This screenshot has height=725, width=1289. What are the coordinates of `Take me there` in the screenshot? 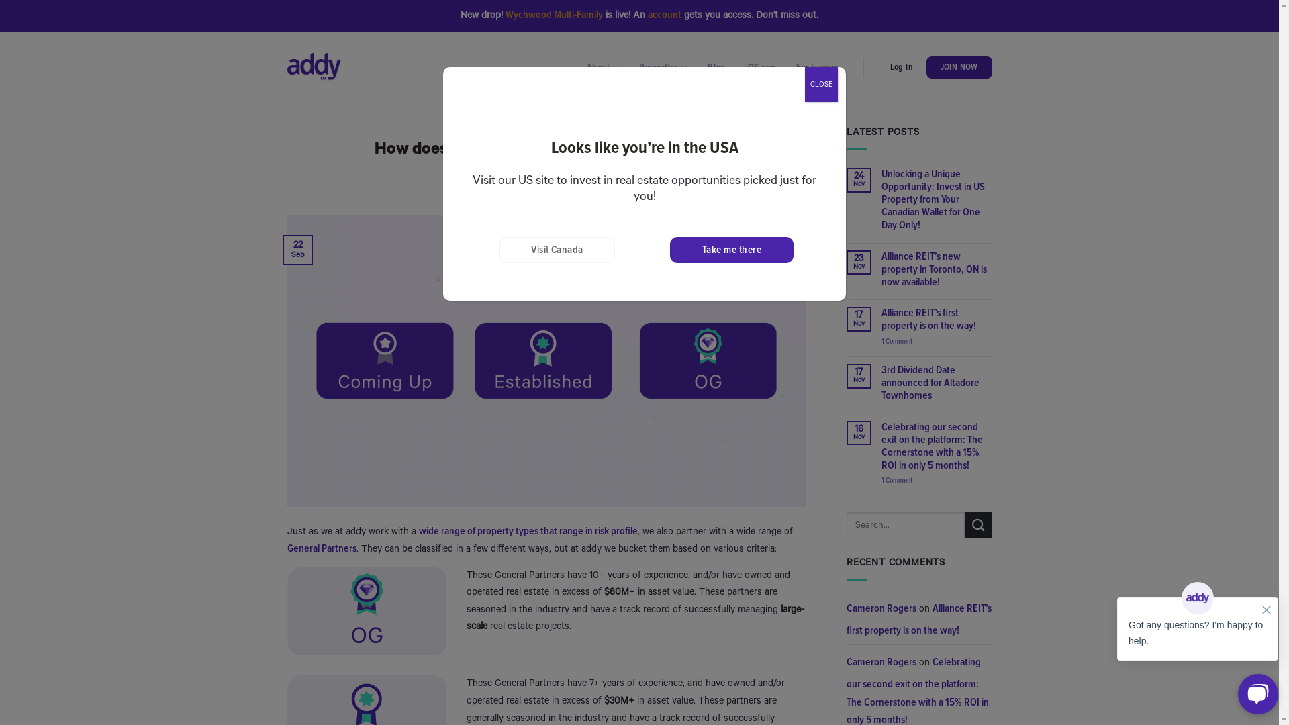 It's located at (732, 250).